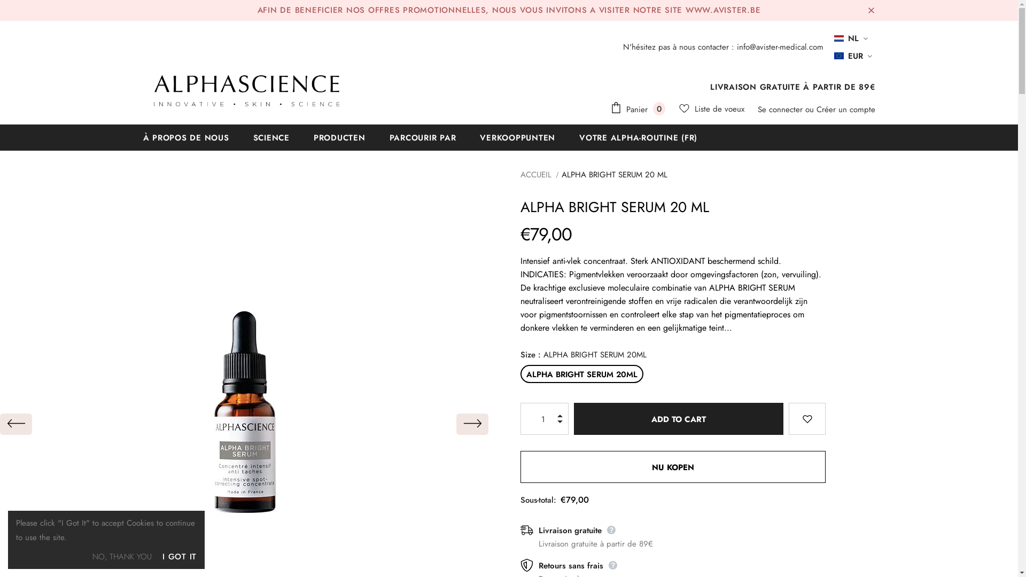 Image resolution: width=1026 pixels, height=577 pixels. I want to click on close, so click(871, 10).